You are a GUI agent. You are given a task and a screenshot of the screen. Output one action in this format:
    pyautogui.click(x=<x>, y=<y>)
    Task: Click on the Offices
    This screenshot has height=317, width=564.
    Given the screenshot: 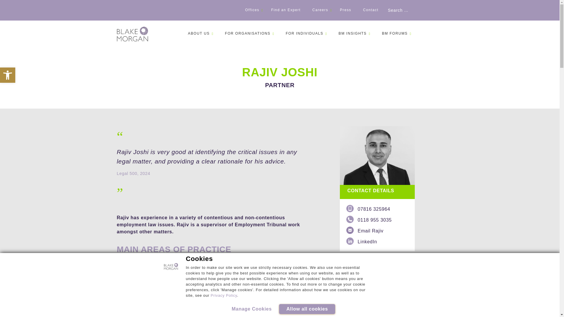 What is the action you would take?
    pyautogui.click(x=320, y=10)
    